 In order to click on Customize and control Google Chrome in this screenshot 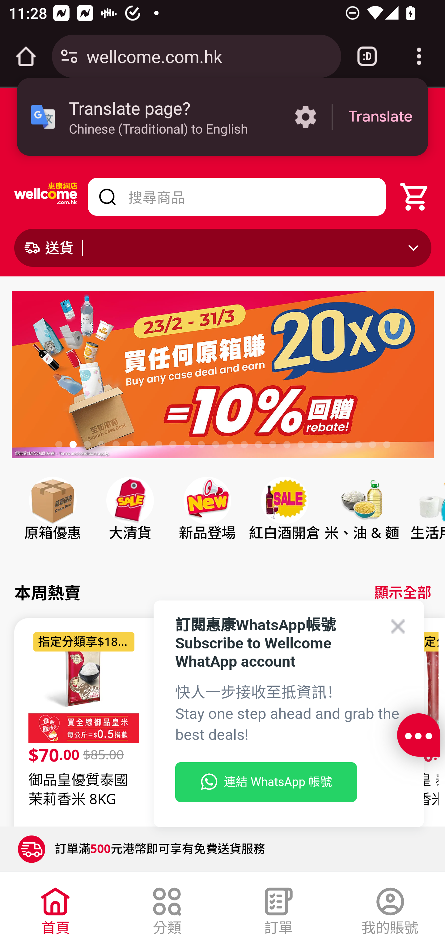, I will do `click(419, 56)`.